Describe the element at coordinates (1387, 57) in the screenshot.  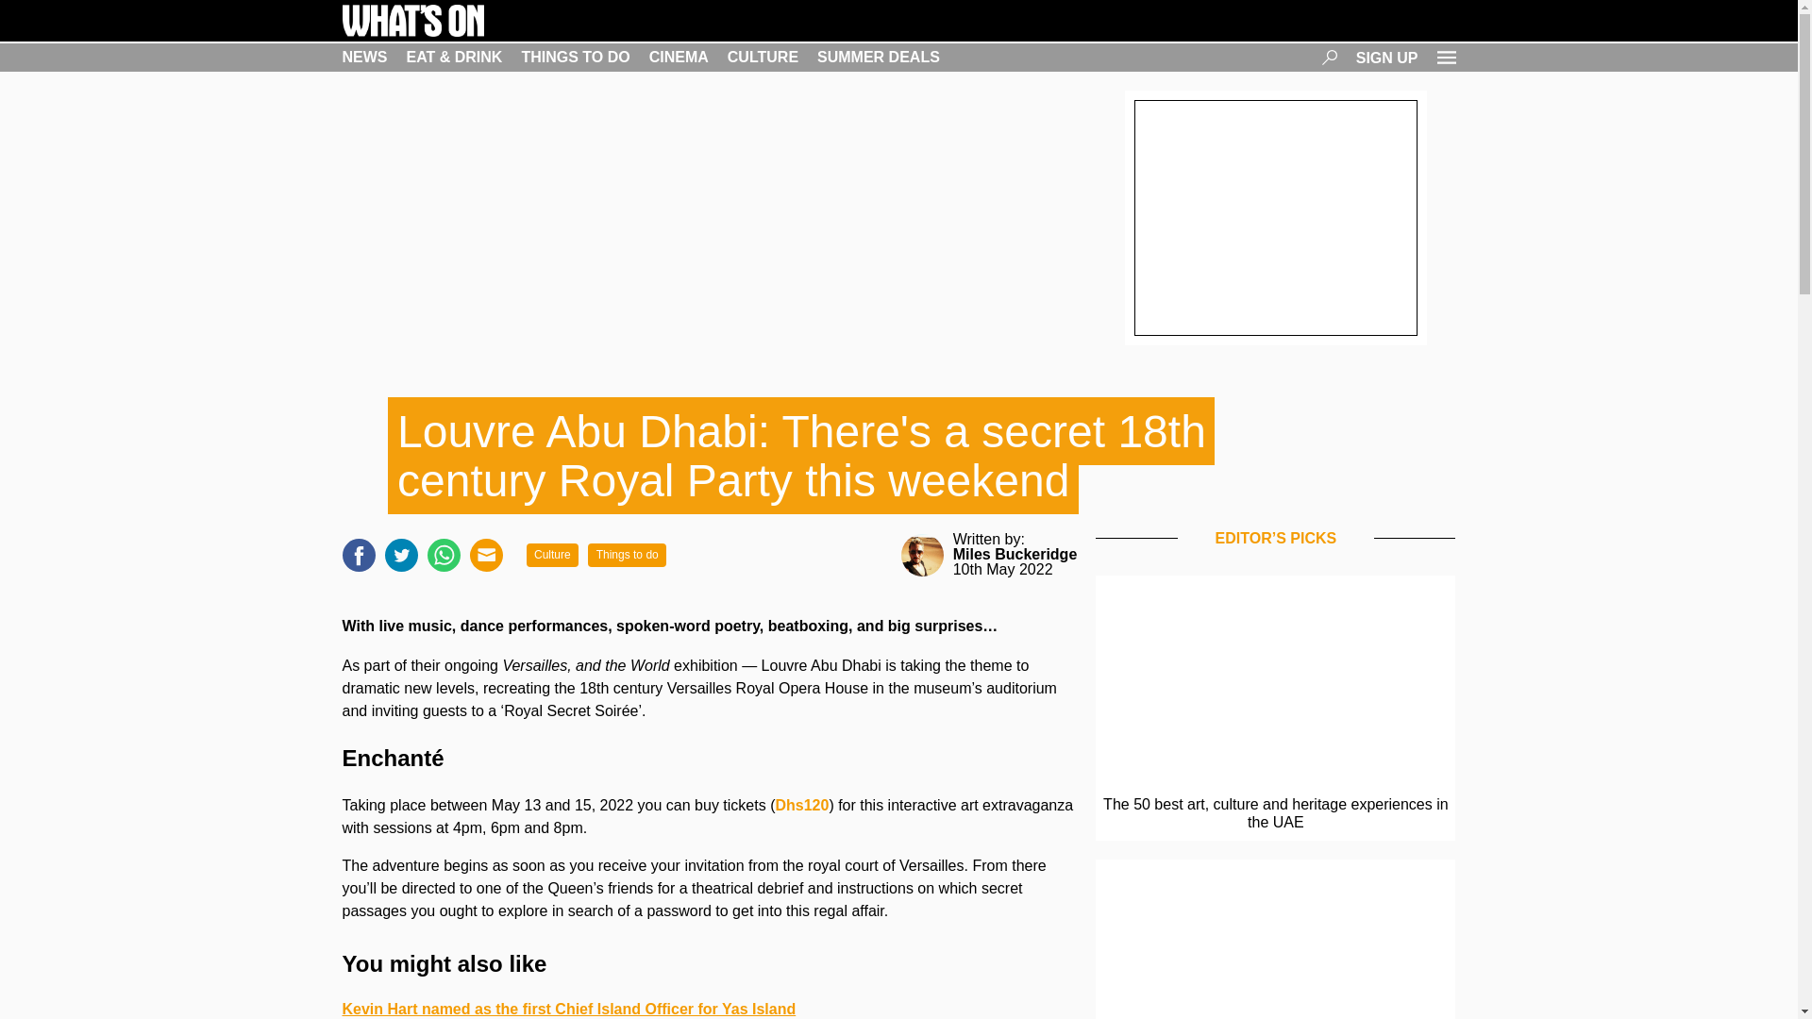
I see `SIGN UP` at that location.